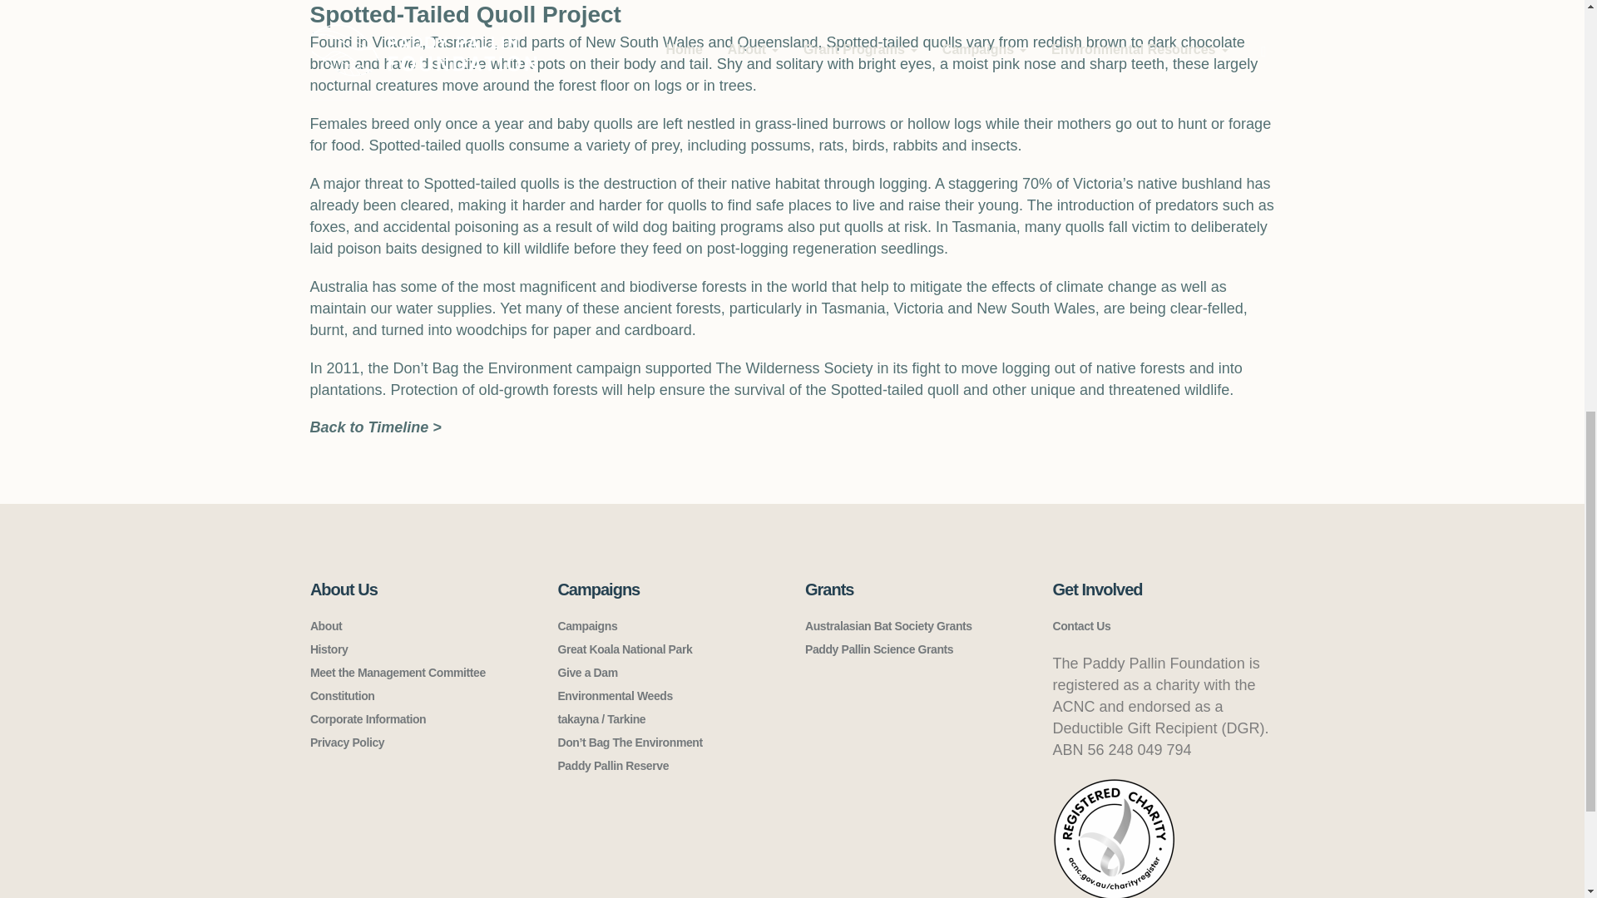  Describe the element at coordinates (368, 718) in the screenshot. I see `Corporate Information` at that location.